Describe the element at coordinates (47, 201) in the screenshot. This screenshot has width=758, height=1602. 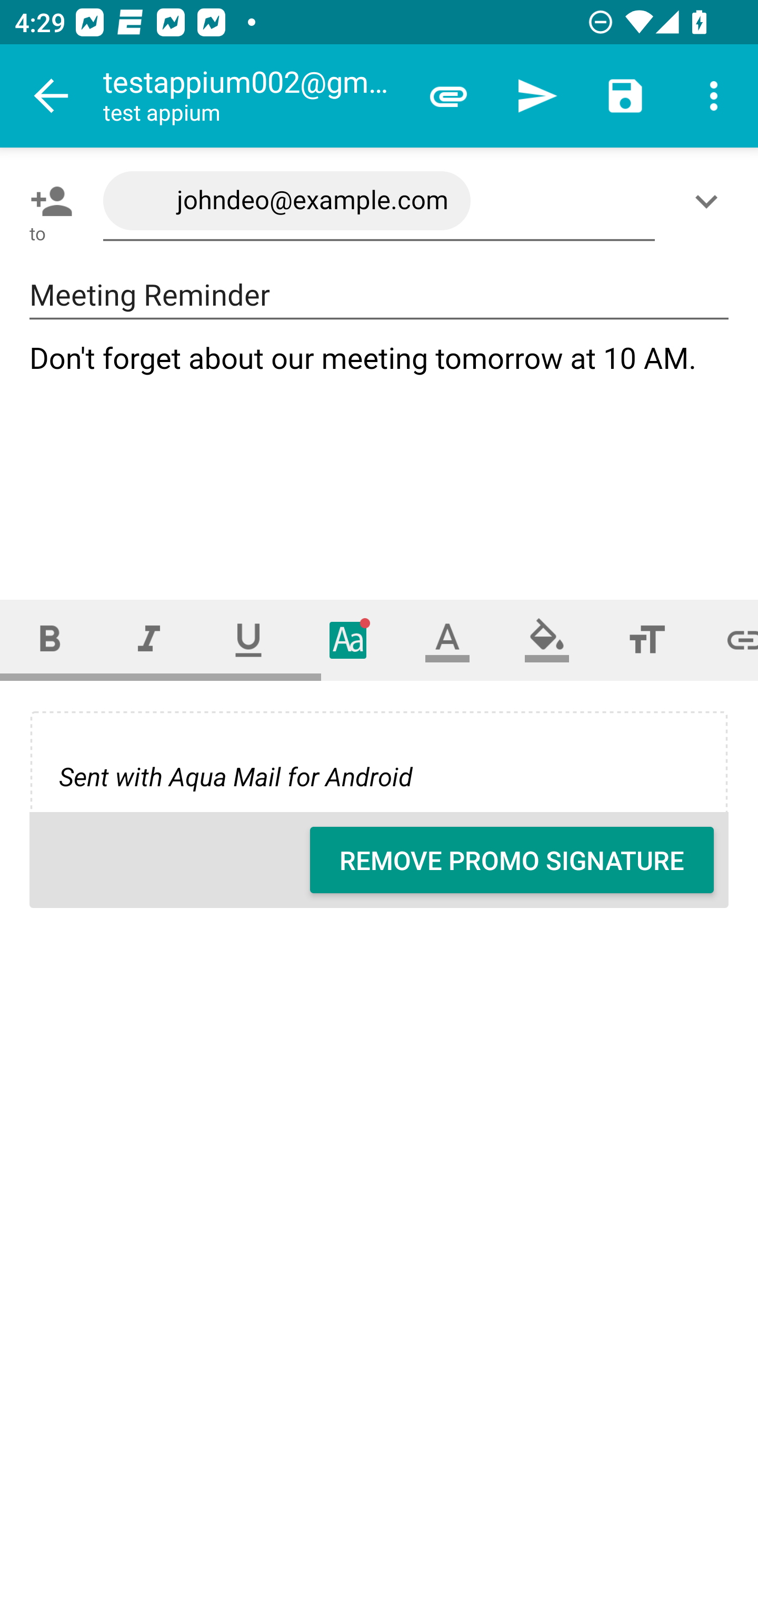
I see `Pick contact: To` at that location.